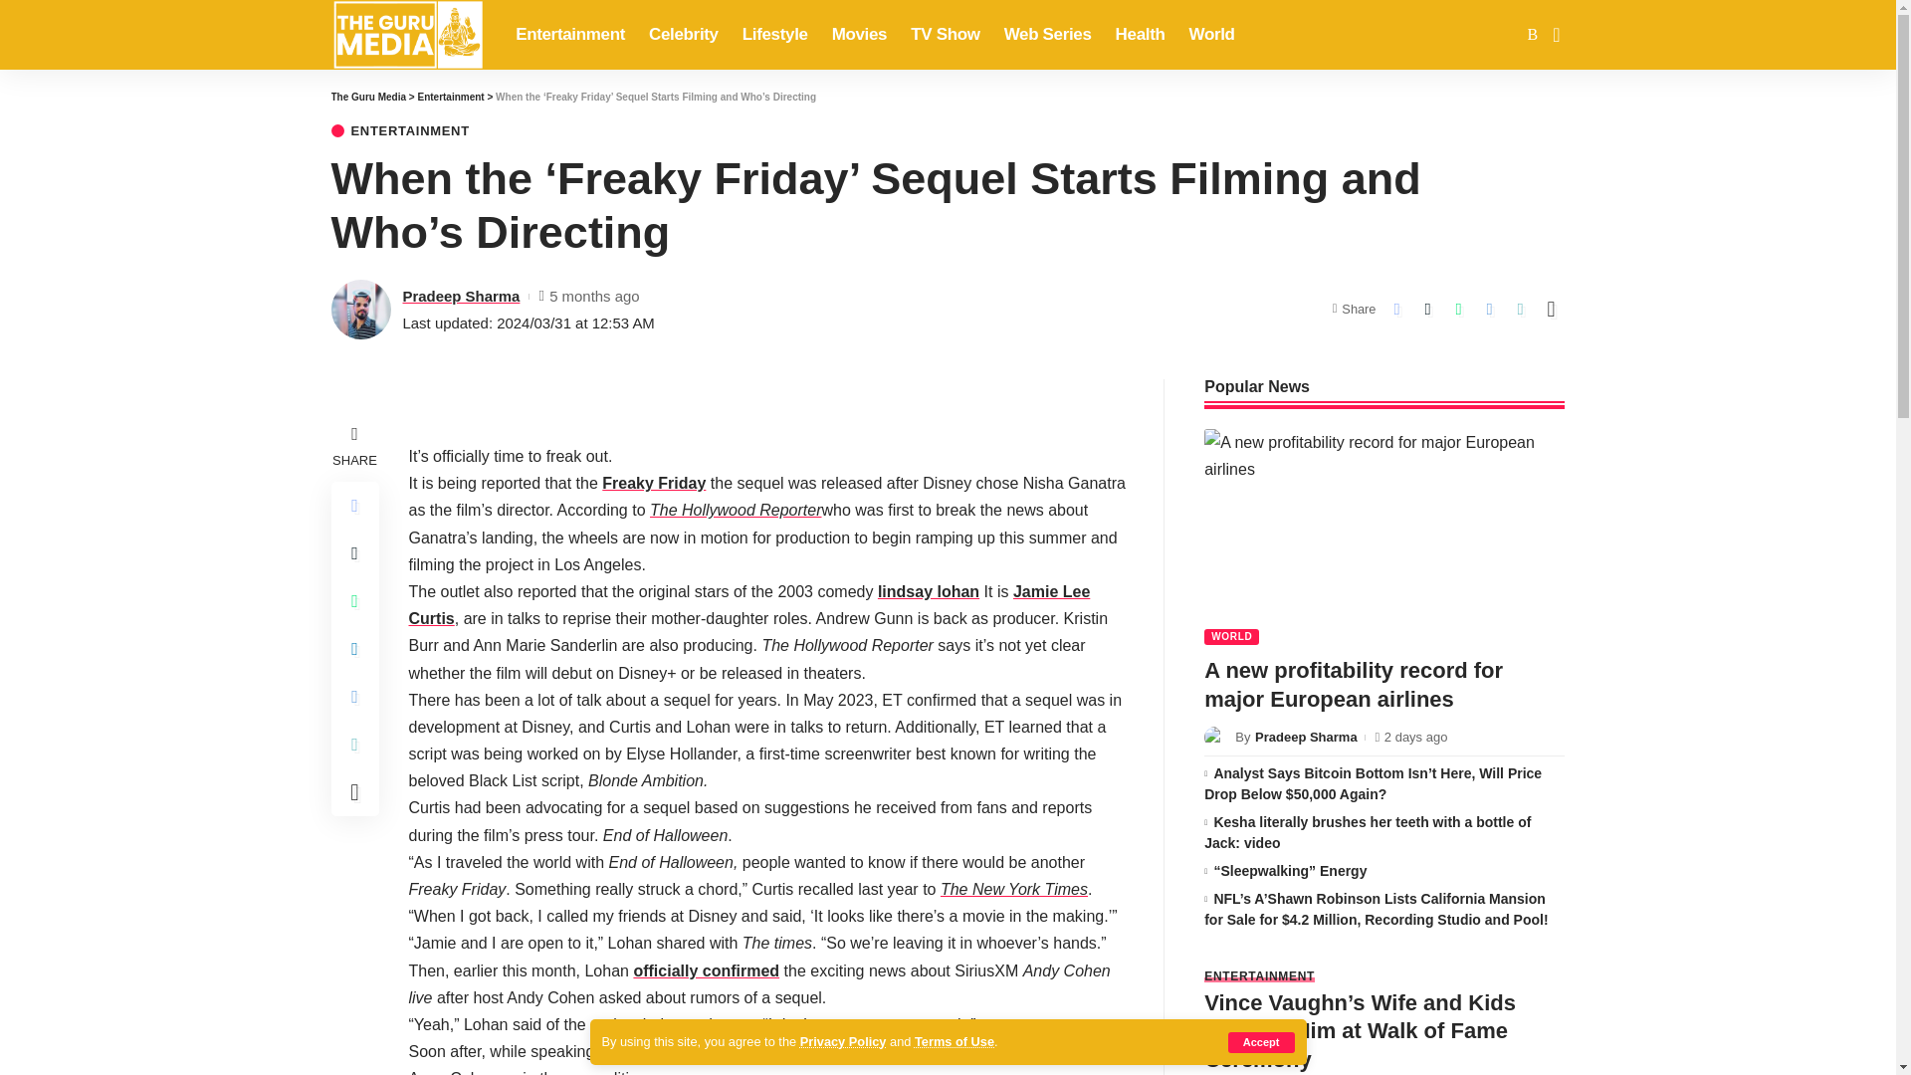  Describe the element at coordinates (1212, 35) in the screenshot. I see `World` at that location.